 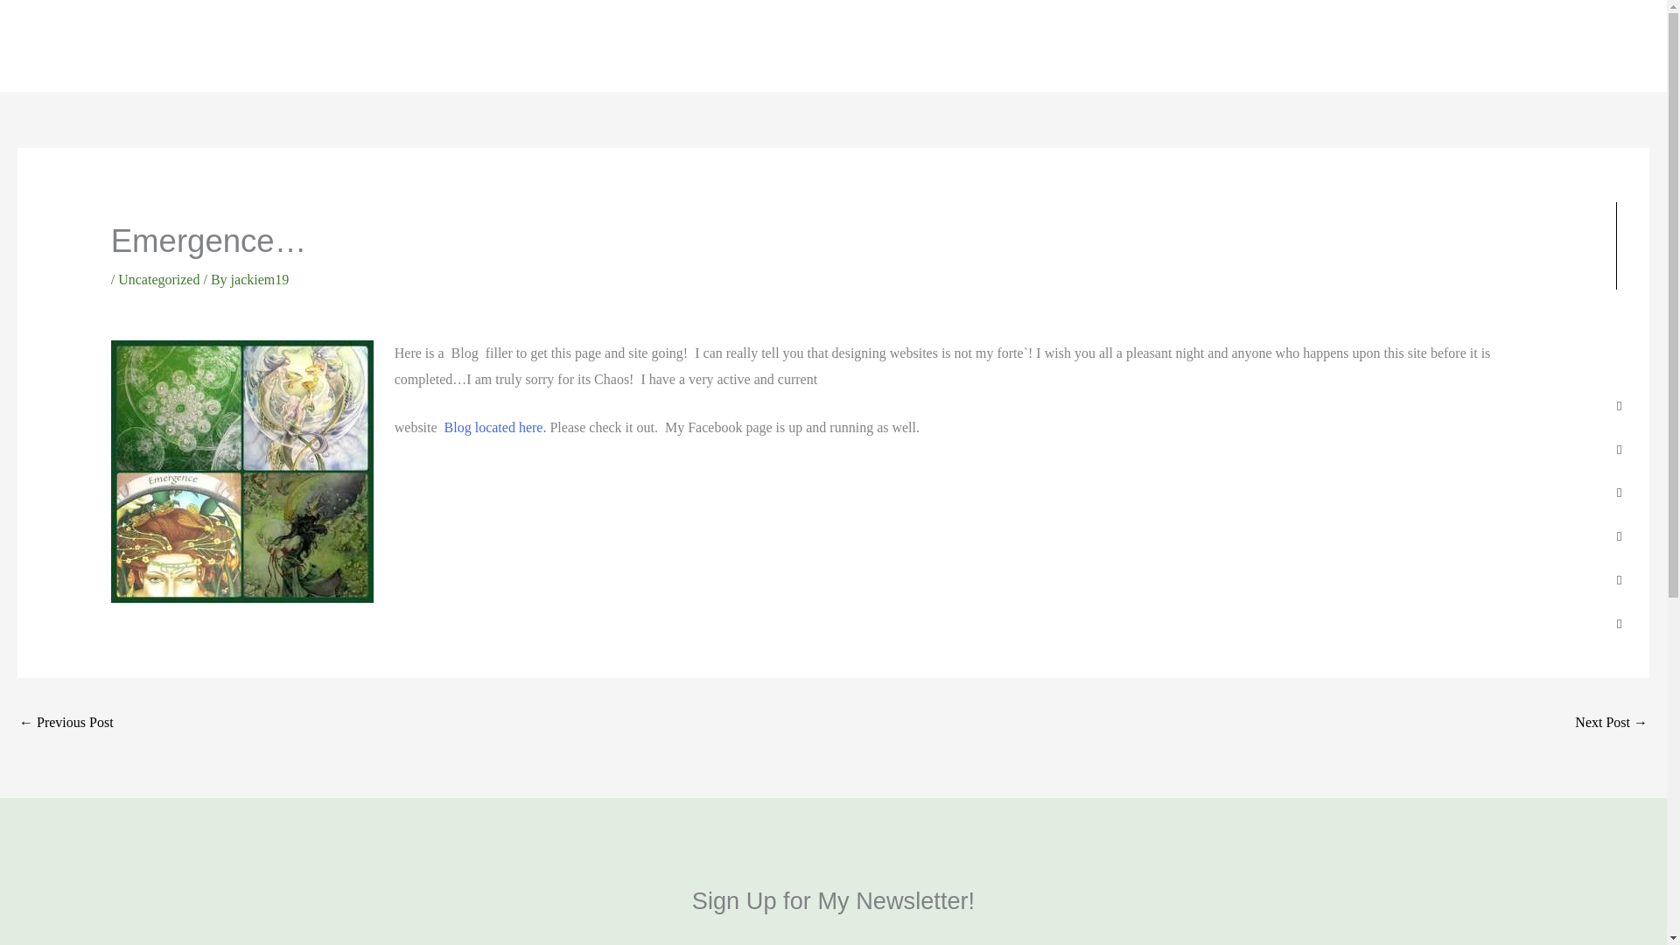 What do you see at coordinates (1619, 579) in the screenshot?
I see `Pinterest` at bounding box center [1619, 579].